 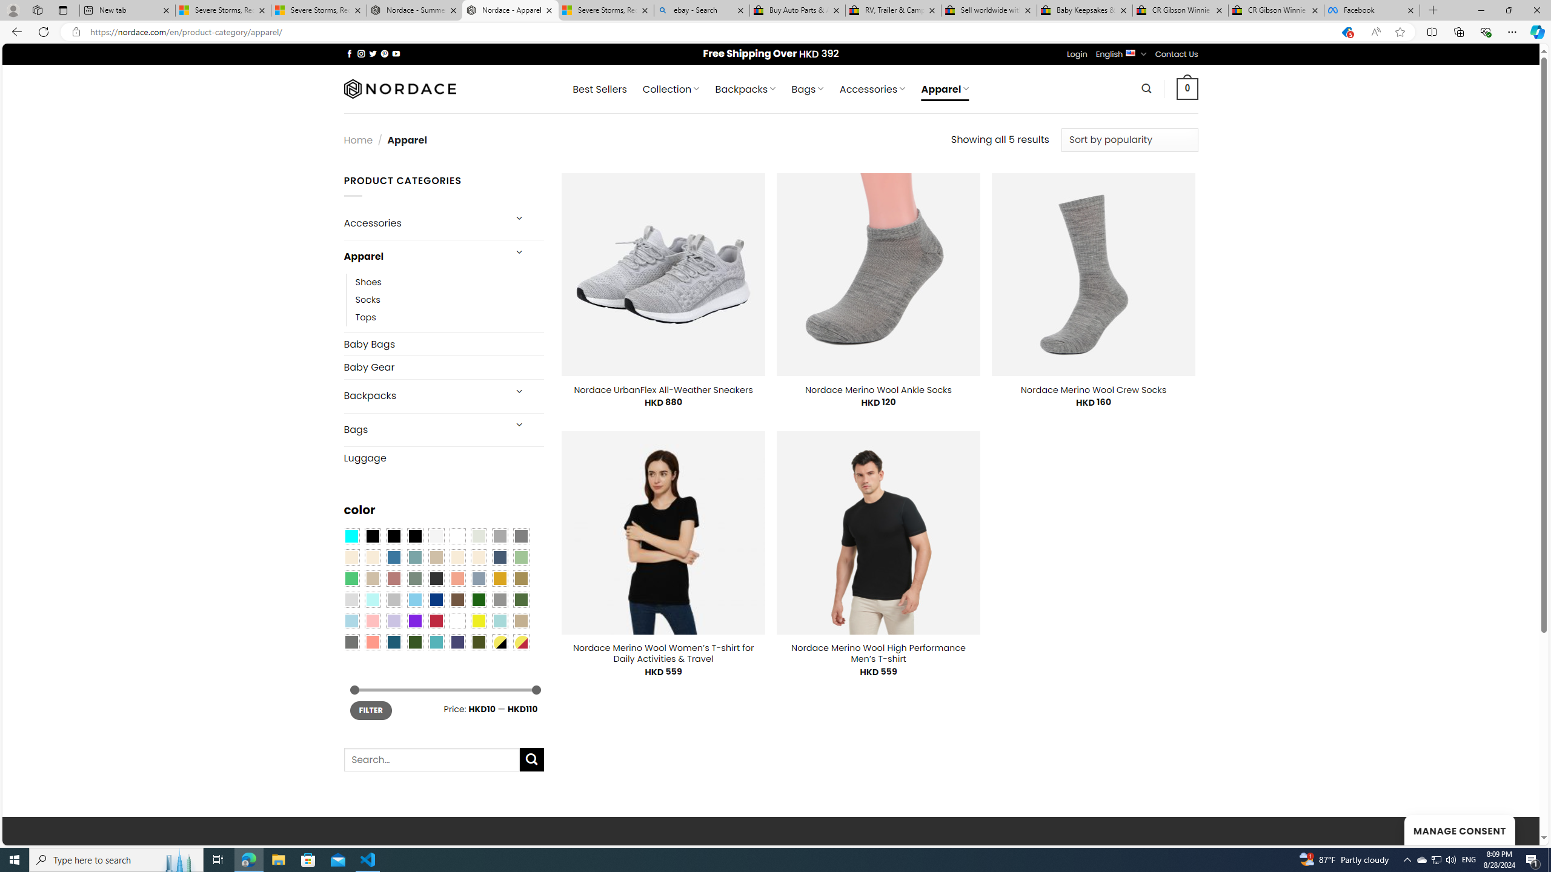 I want to click on Kelp, so click(x=521, y=578).